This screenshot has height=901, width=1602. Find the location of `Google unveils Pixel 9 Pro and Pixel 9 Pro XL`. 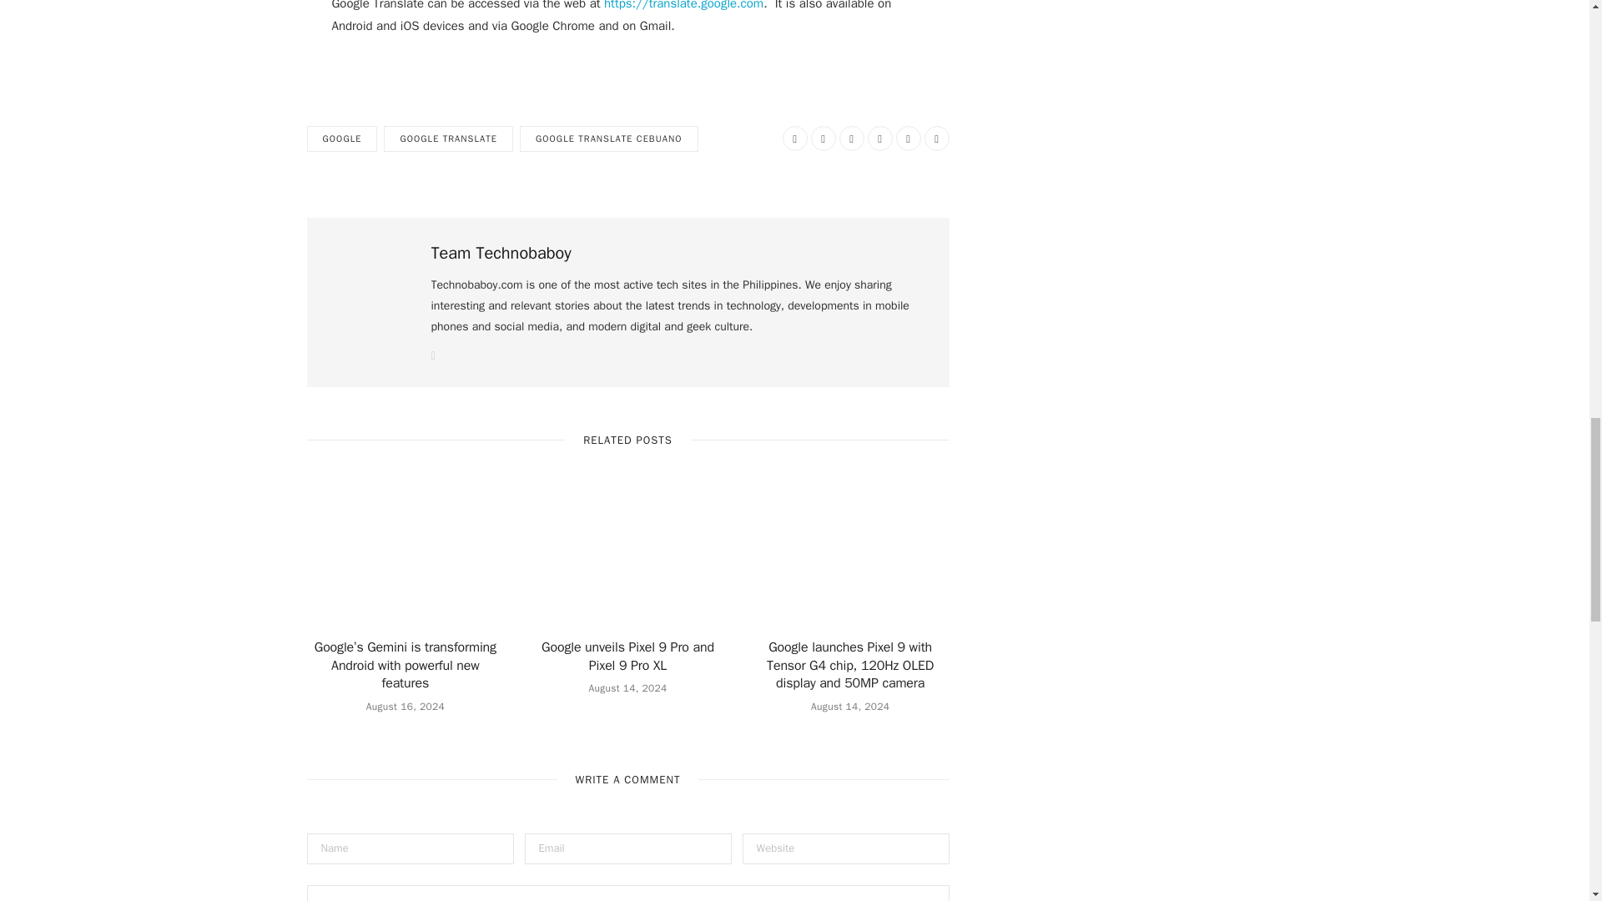

Google unveils Pixel 9 Pro and Pixel 9 Pro XL is located at coordinates (627, 656).